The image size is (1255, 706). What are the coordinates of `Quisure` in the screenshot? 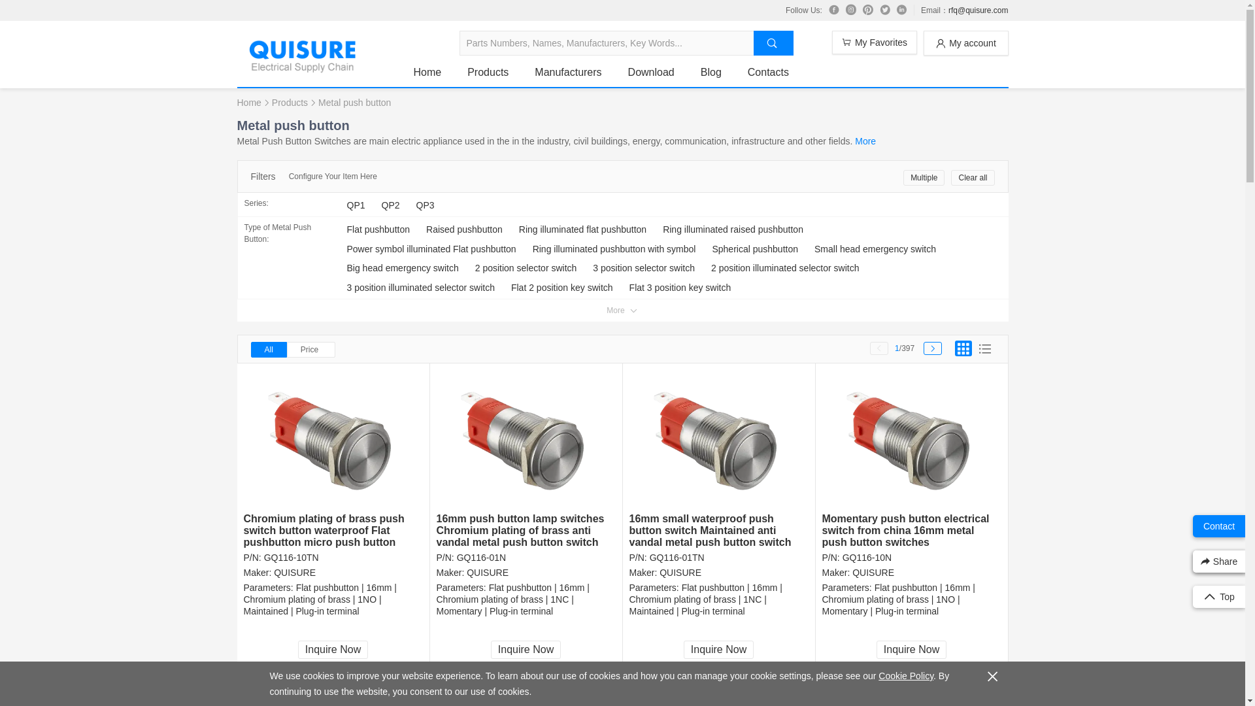 It's located at (302, 68).